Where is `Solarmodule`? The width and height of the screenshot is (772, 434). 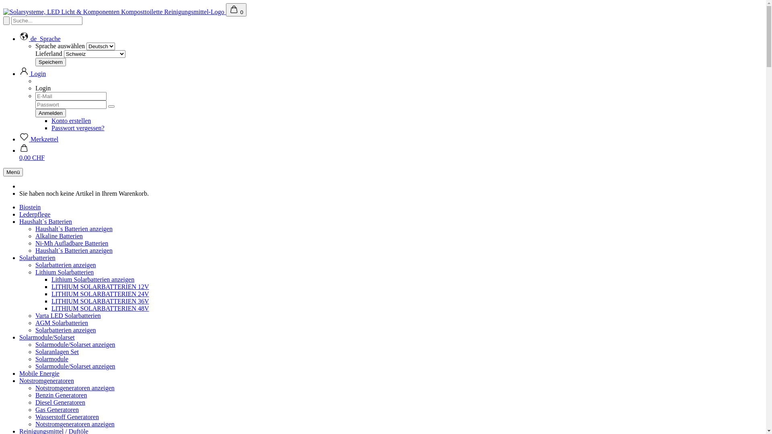
Solarmodule is located at coordinates (52, 359).